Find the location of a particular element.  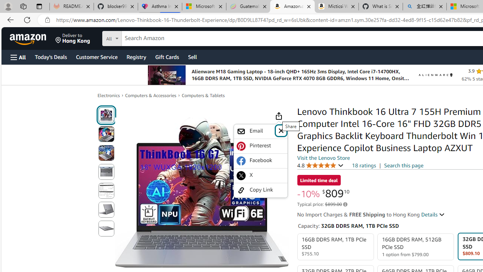

Amazon is located at coordinates (29, 39).